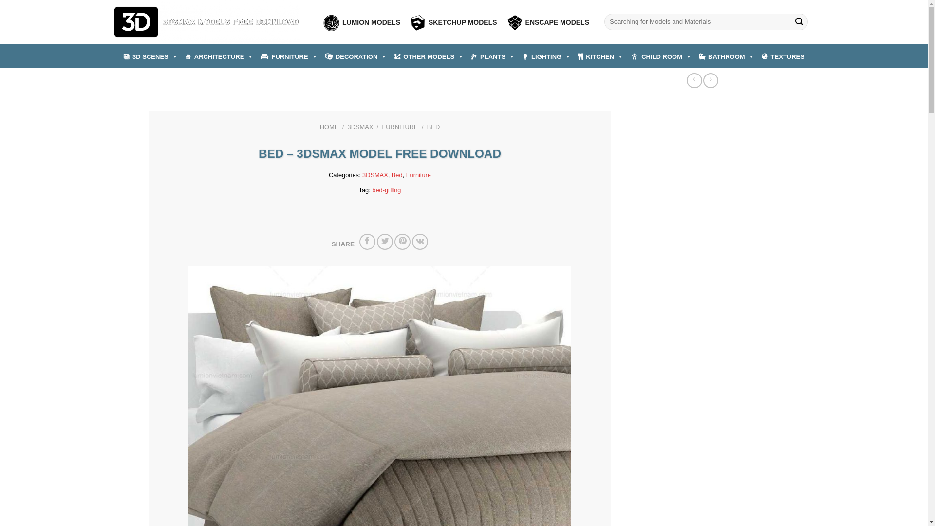  I want to click on CHILD ROOM, so click(661, 56).